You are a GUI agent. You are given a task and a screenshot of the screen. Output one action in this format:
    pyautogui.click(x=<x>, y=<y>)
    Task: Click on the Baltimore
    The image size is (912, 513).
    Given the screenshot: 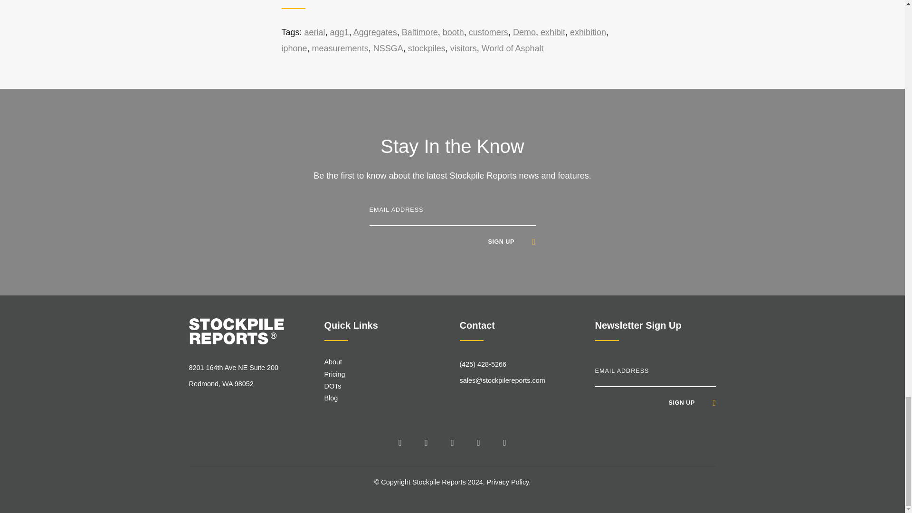 What is the action you would take?
    pyautogui.click(x=420, y=32)
    